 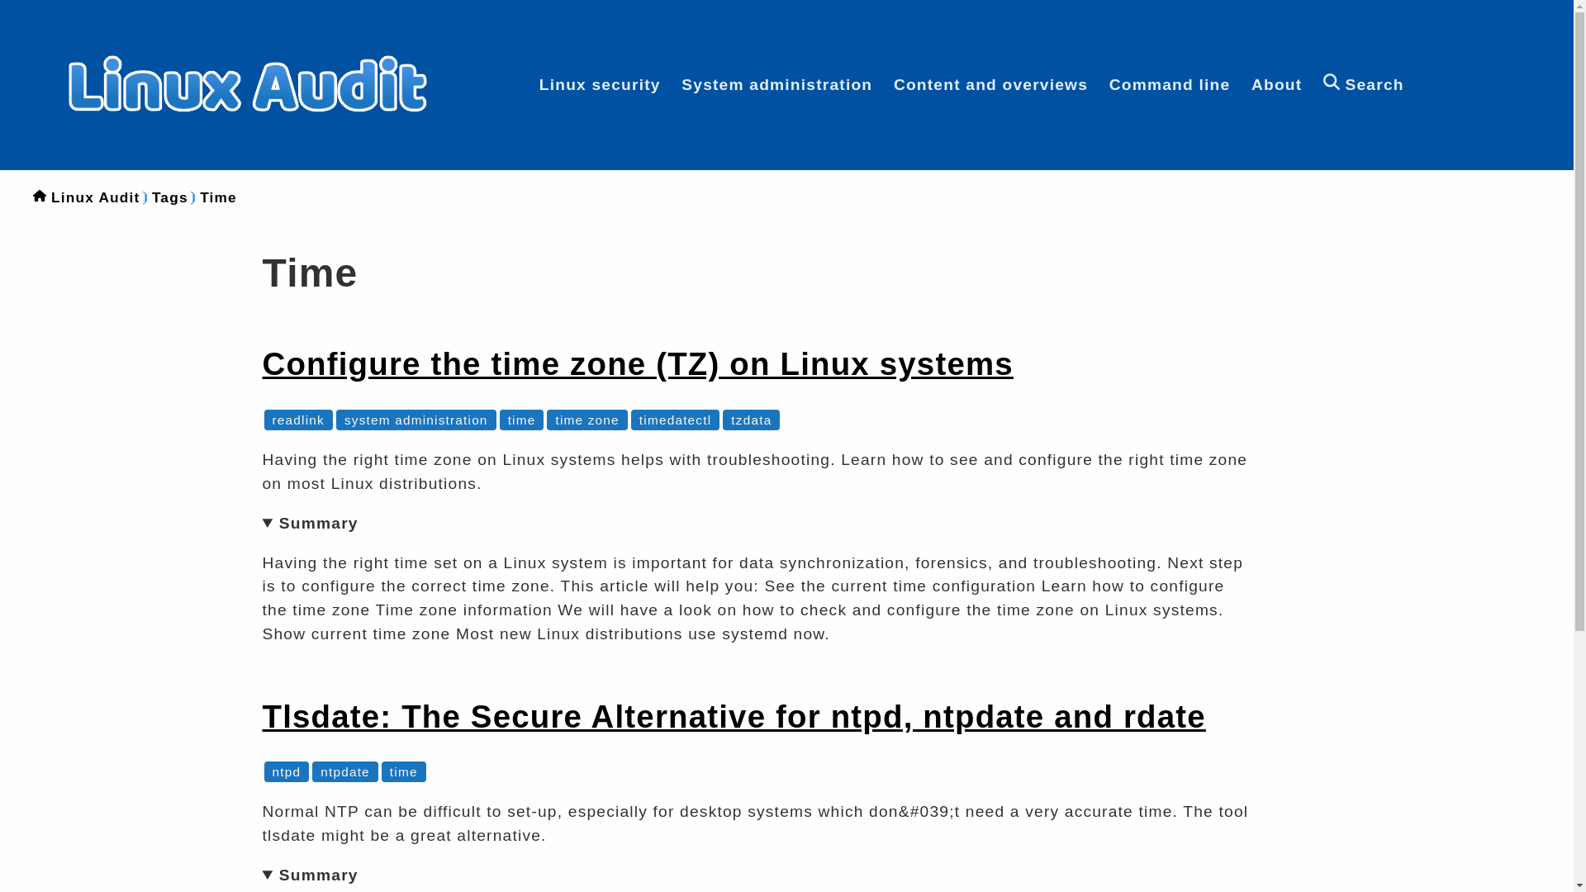 I want to click on system administration, so click(x=416, y=420).